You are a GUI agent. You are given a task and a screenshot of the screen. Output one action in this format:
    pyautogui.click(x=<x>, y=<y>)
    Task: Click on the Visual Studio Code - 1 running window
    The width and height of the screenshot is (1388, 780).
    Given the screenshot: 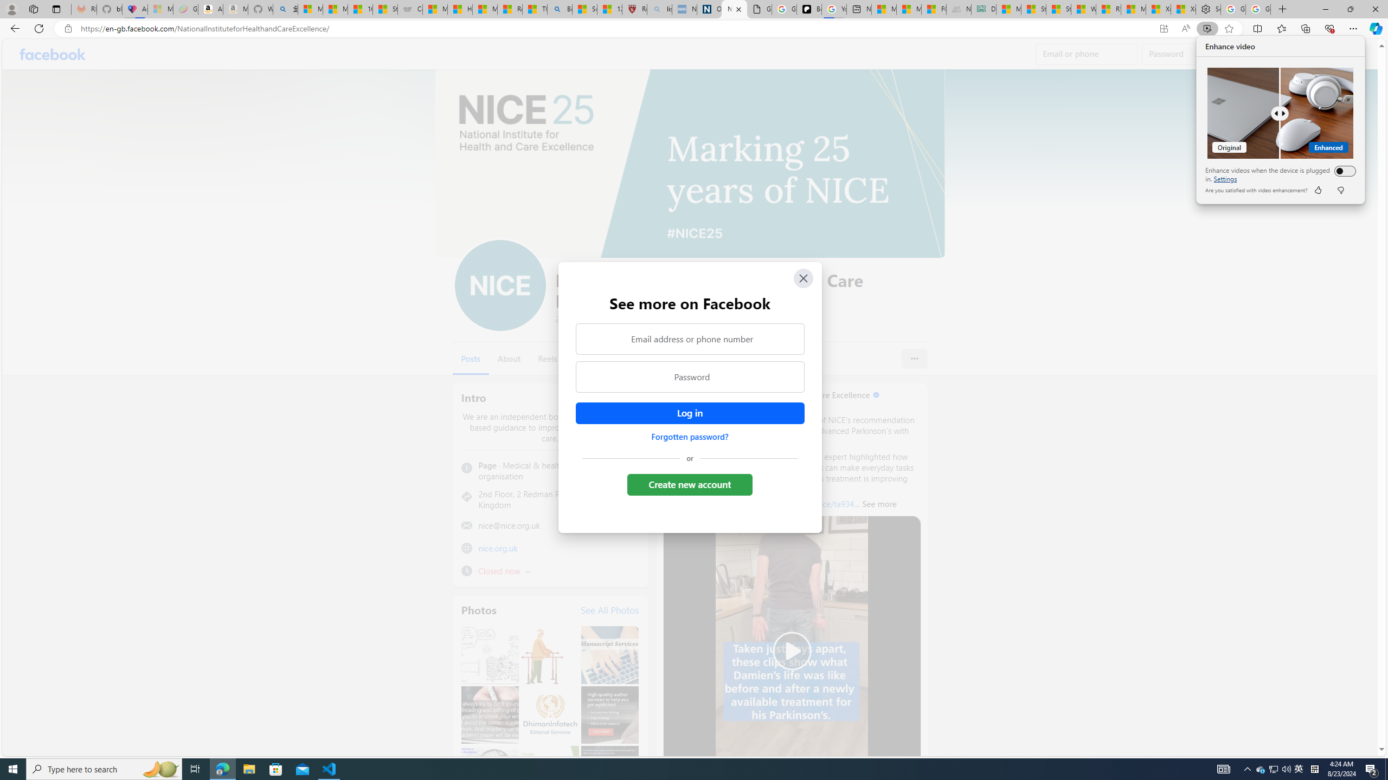 What is the action you would take?
    pyautogui.click(x=330, y=769)
    